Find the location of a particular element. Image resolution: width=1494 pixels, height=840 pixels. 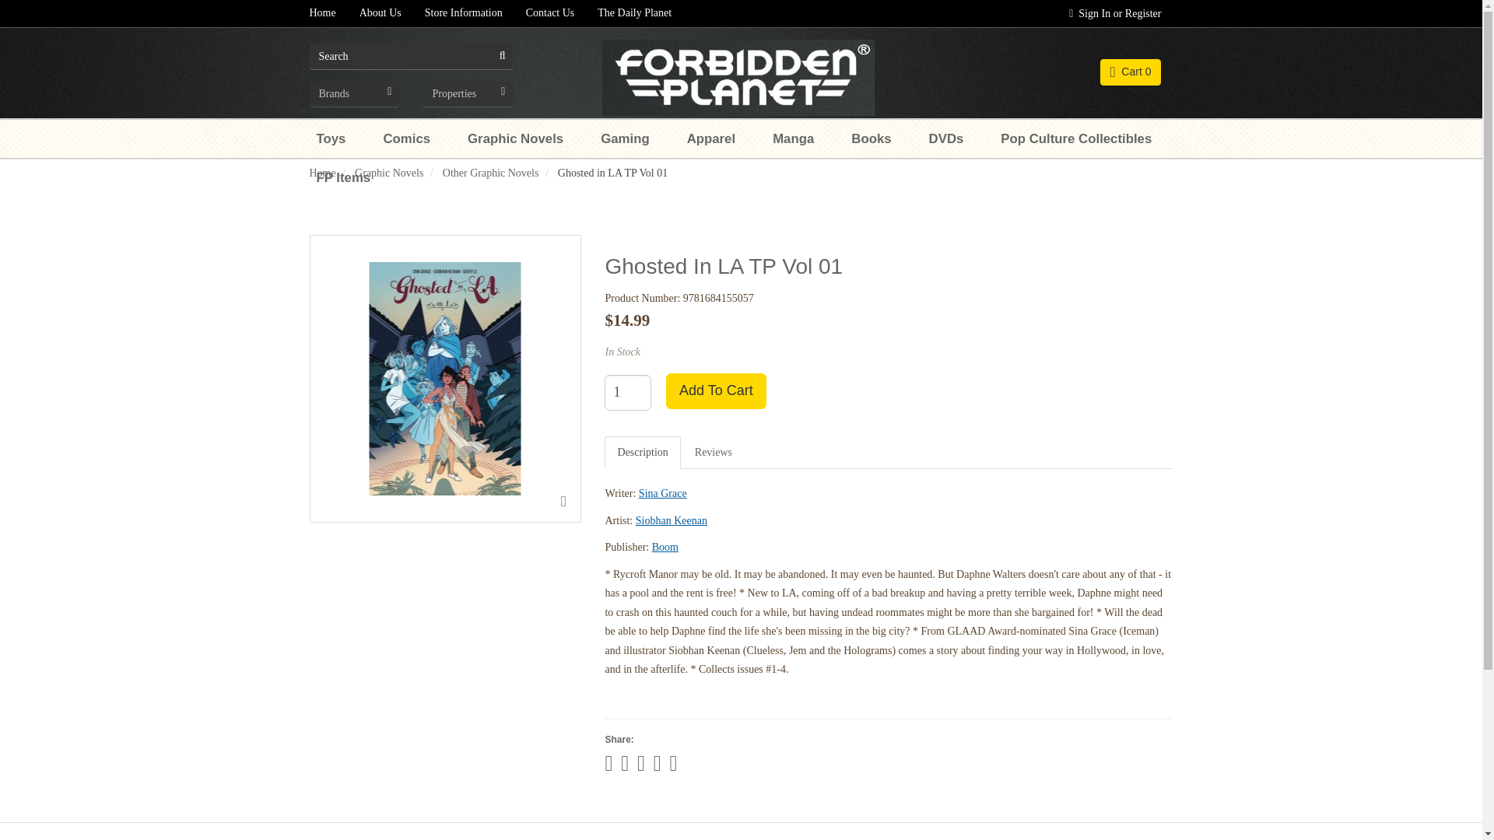

  Cart 0 is located at coordinates (1131, 72).